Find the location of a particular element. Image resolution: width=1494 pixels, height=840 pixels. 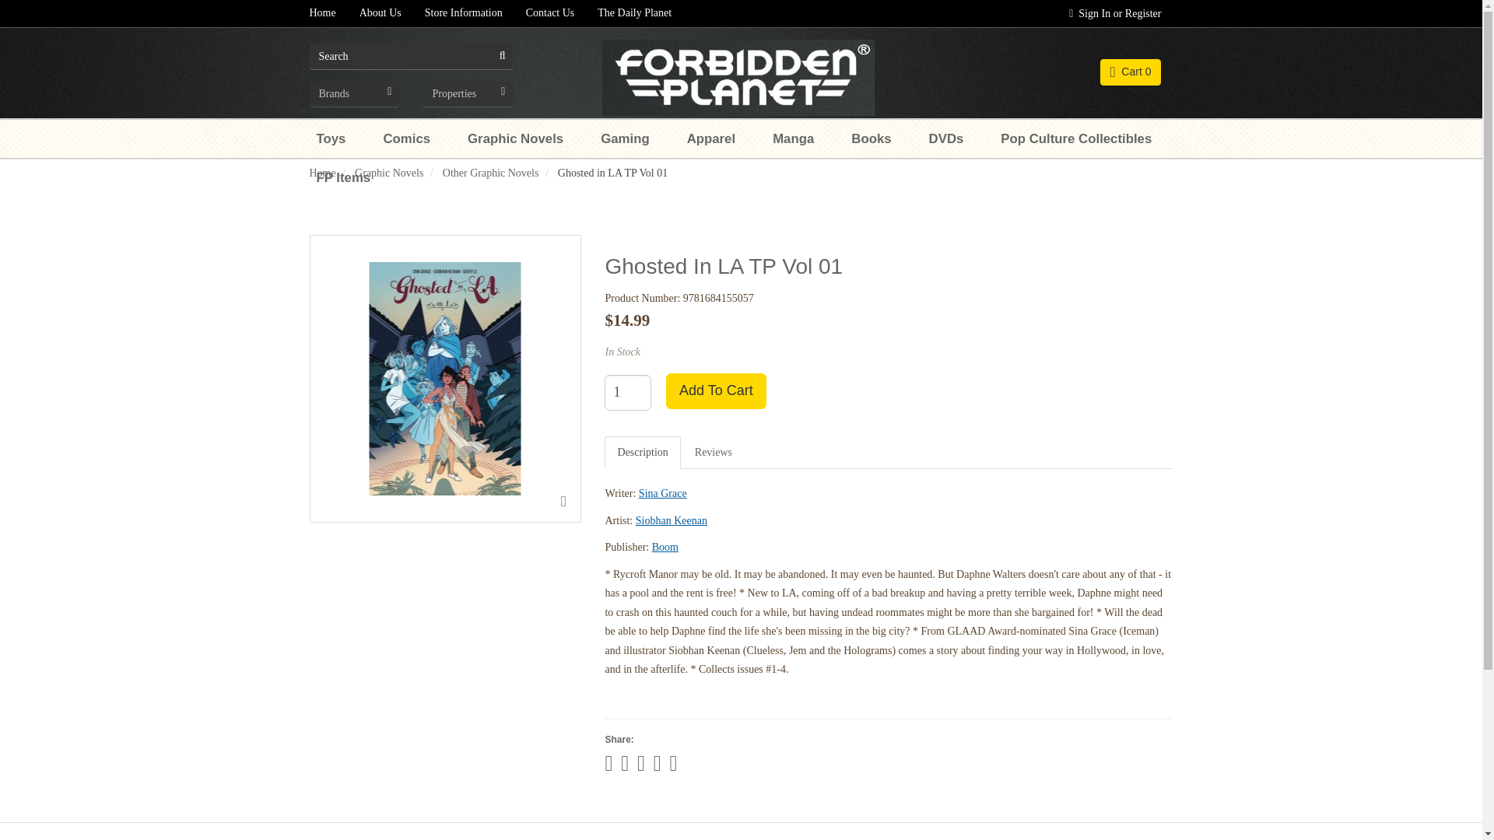

  Cart 0 is located at coordinates (1131, 72).